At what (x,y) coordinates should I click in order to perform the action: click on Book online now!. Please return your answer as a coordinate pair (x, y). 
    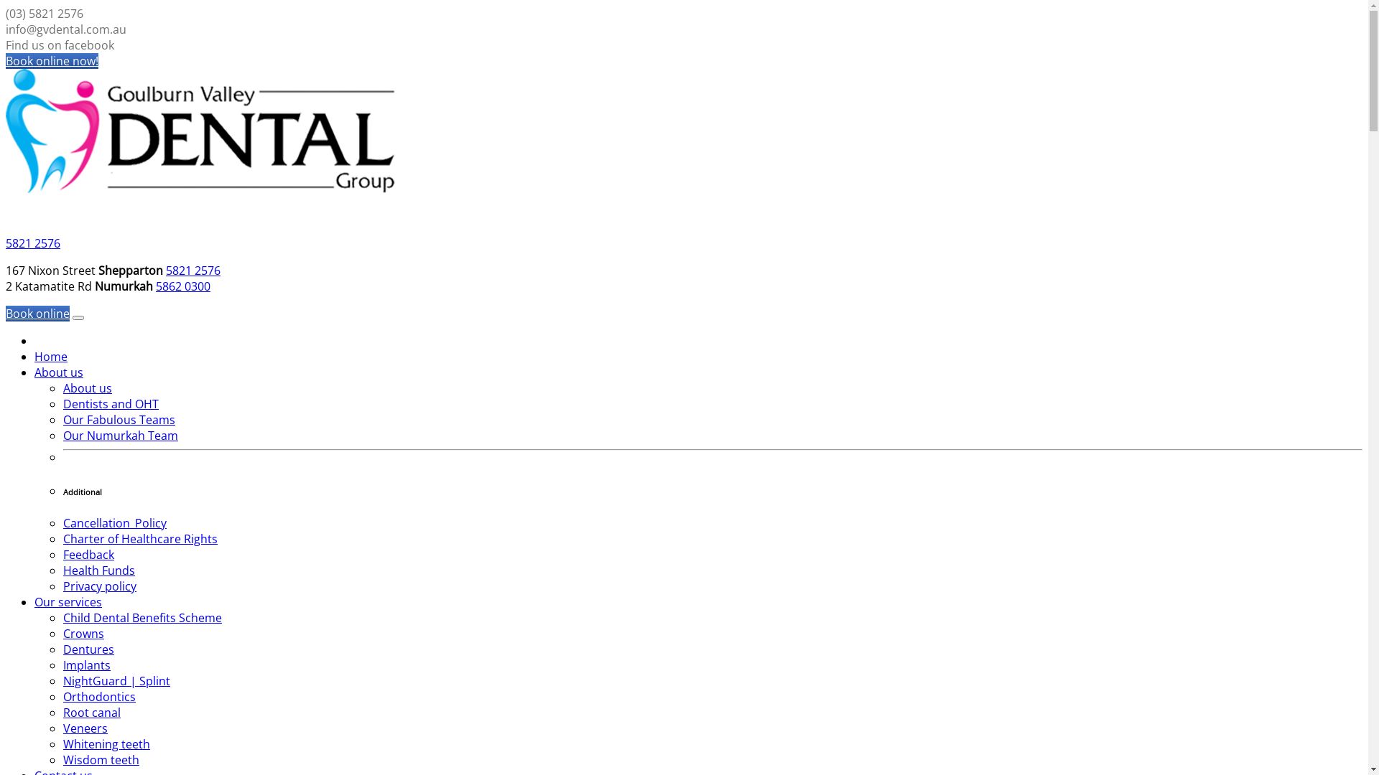
    Looking at the image, I should click on (52, 61).